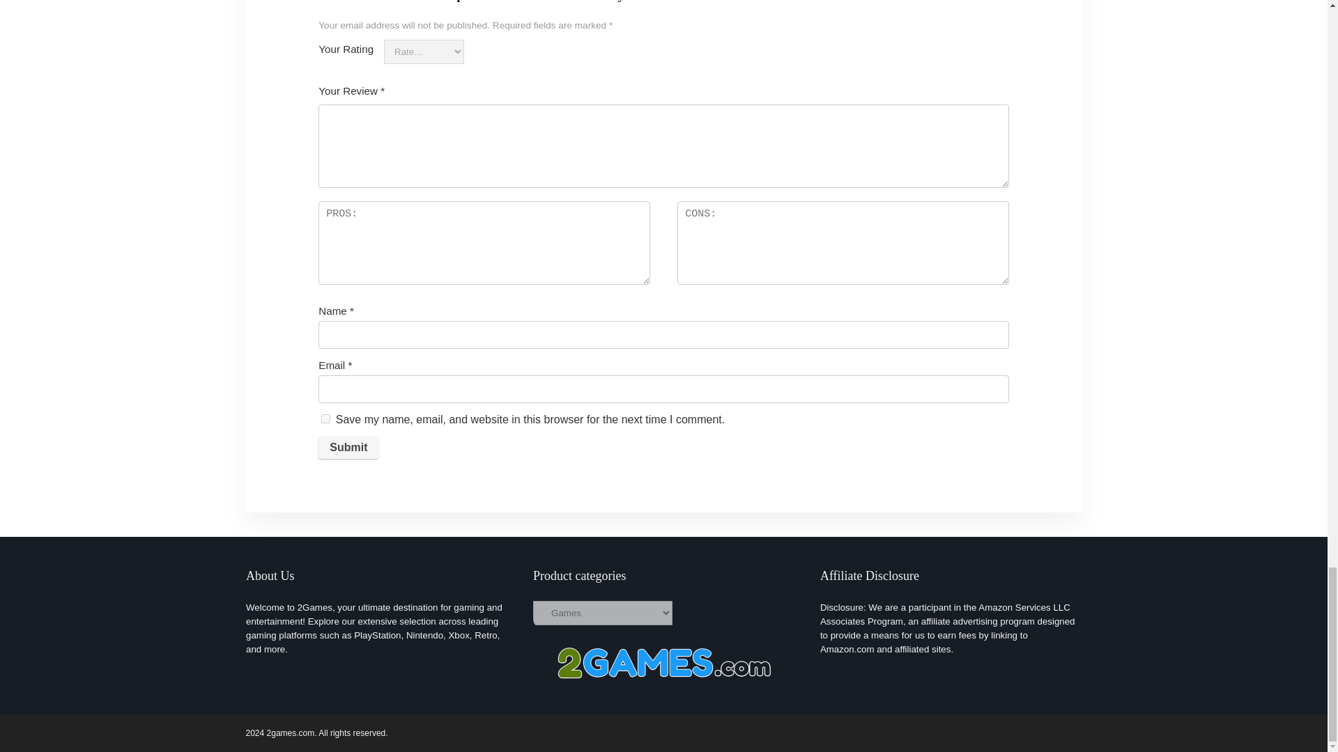 This screenshot has width=1338, height=752. What do you see at coordinates (325, 419) in the screenshot?
I see `yes` at bounding box center [325, 419].